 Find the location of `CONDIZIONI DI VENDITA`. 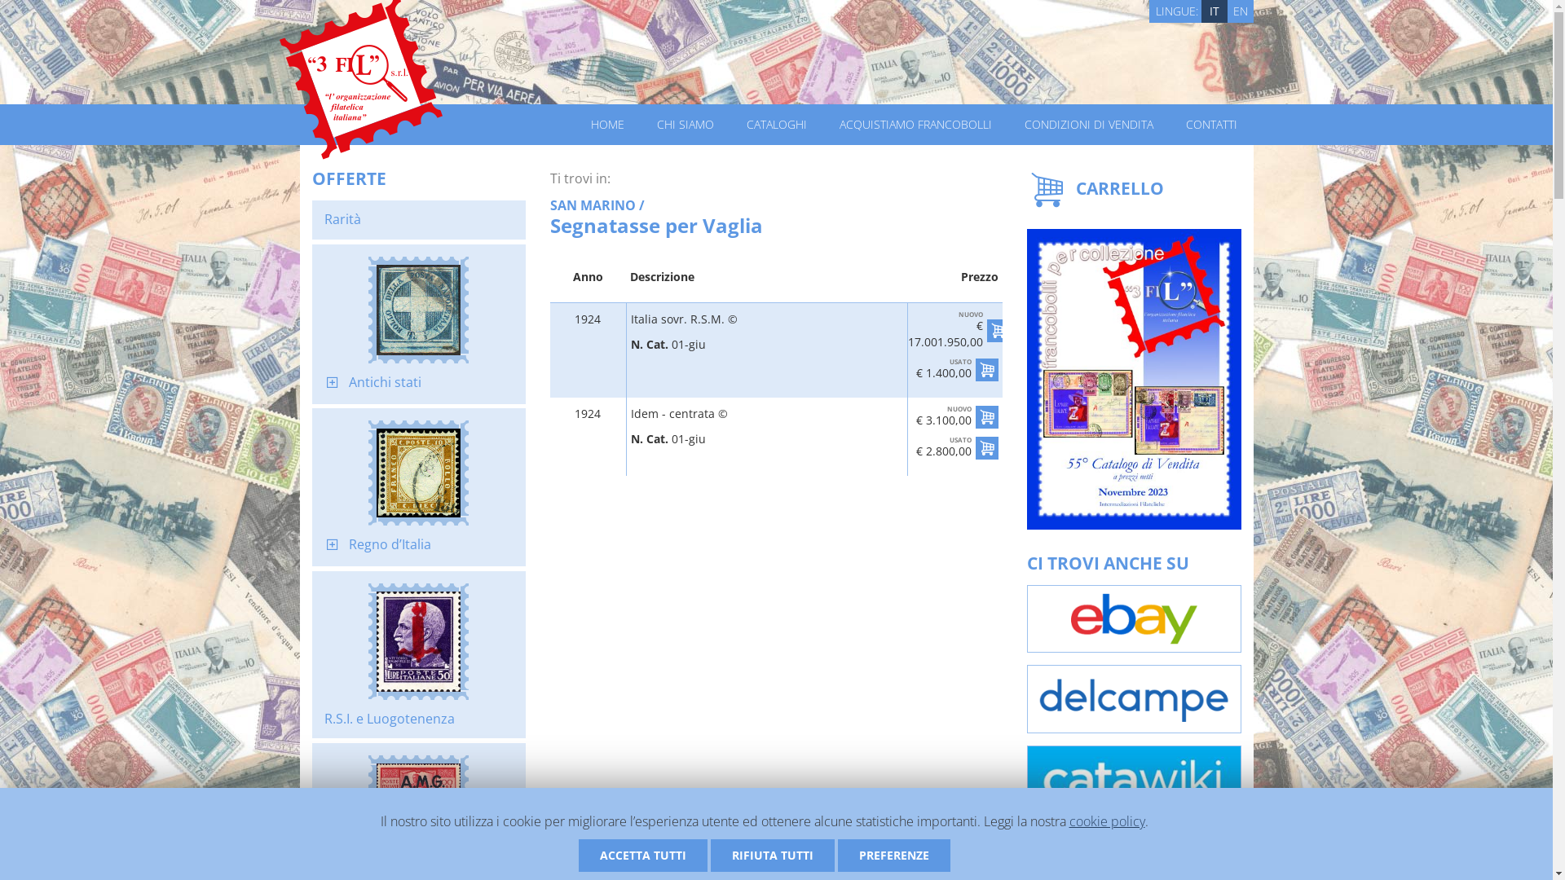

CONDIZIONI DI VENDITA is located at coordinates (1088, 125).